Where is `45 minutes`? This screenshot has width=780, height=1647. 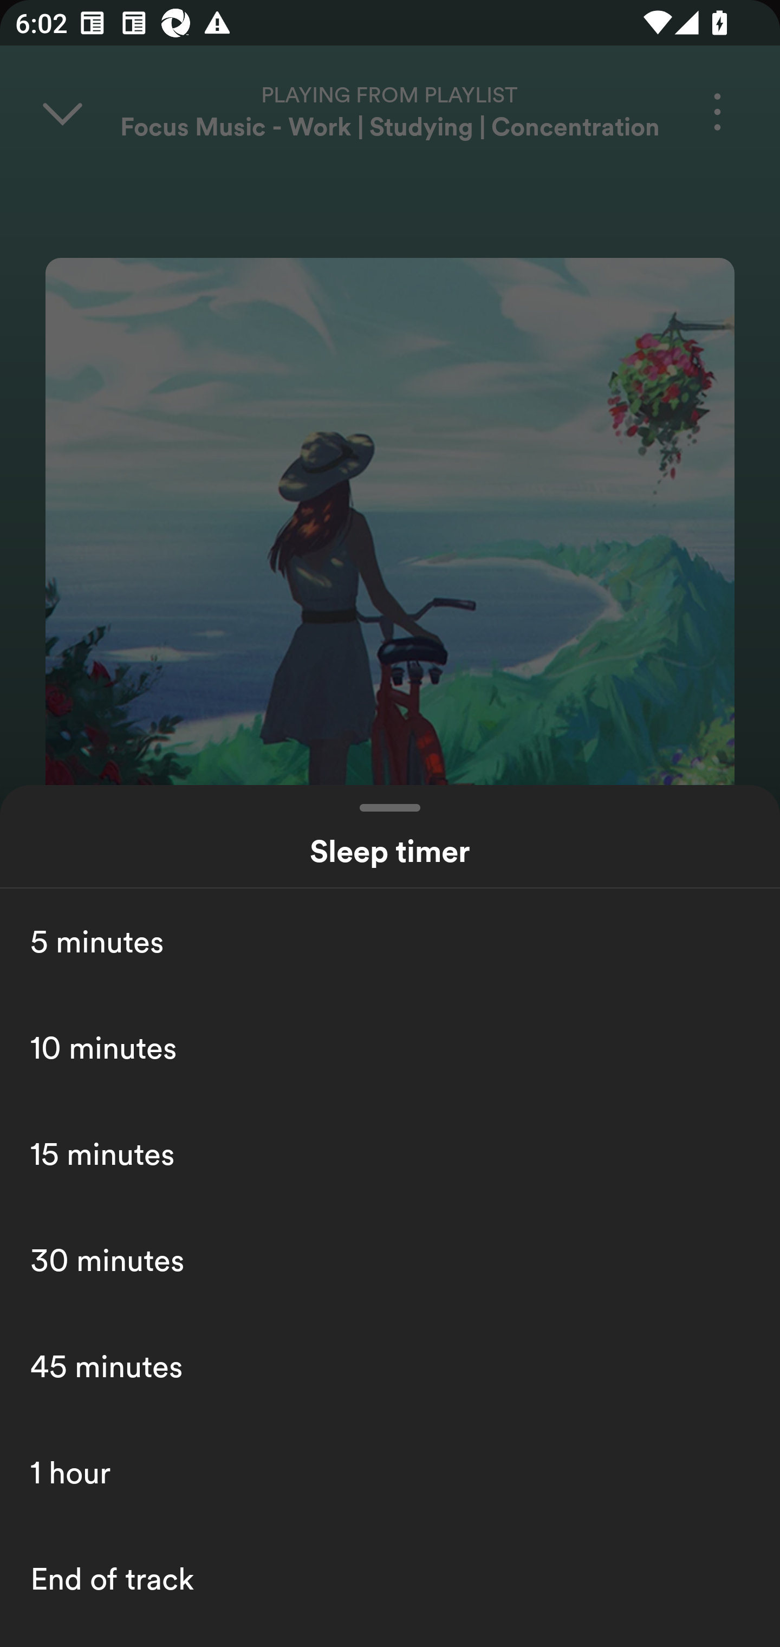
45 minutes is located at coordinates (390, 1366).